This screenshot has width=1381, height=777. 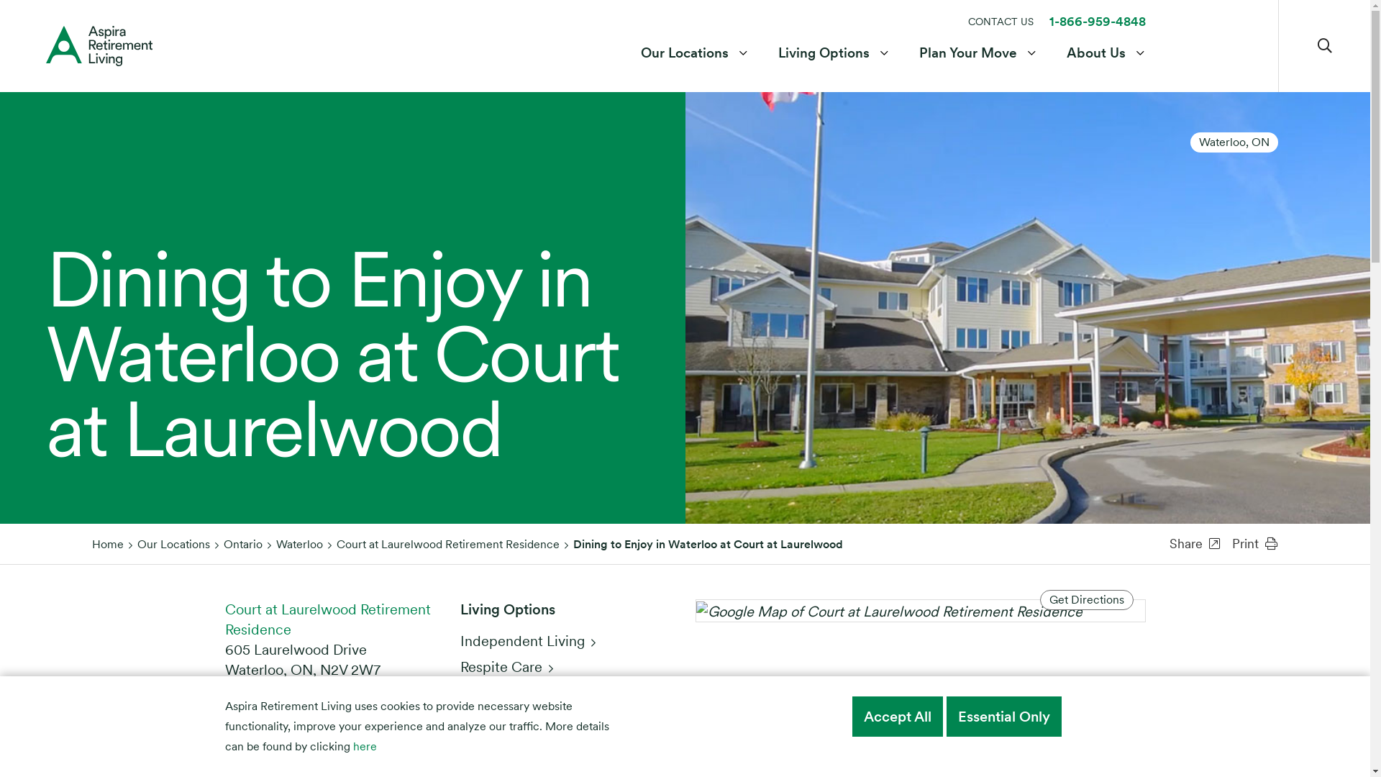 I want to click on Share, so click(x=1195, y=544).